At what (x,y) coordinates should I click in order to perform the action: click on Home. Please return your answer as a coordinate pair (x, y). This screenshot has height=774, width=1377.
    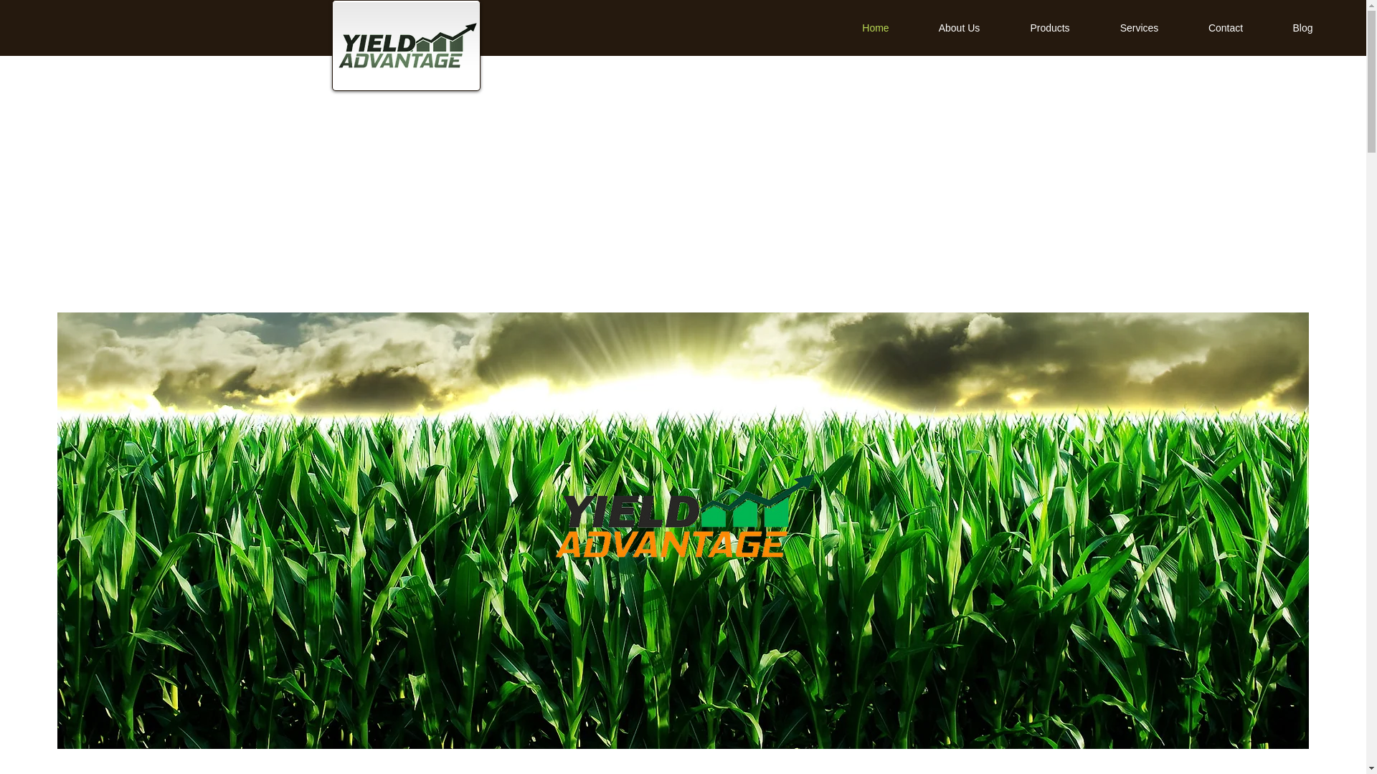
    Looking at the image, I should click on (875, 27).